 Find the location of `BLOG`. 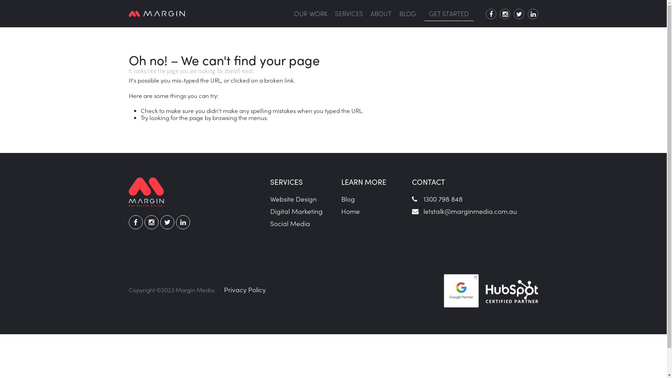

BLOG is located at coordinates (408, 14).